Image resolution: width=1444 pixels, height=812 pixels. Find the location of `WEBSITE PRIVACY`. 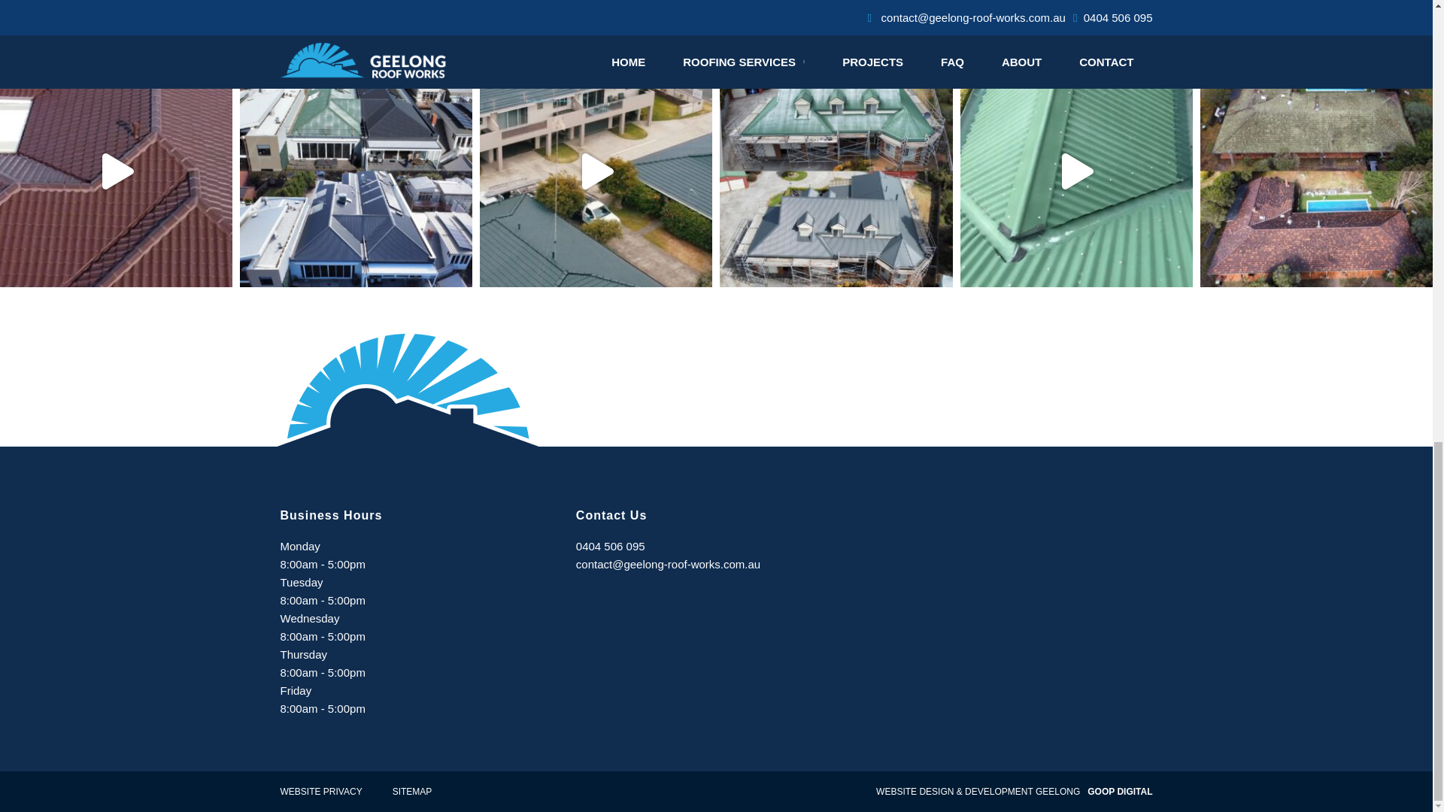

WEBSITE PRIVACY is located at coordinates (320, 791).